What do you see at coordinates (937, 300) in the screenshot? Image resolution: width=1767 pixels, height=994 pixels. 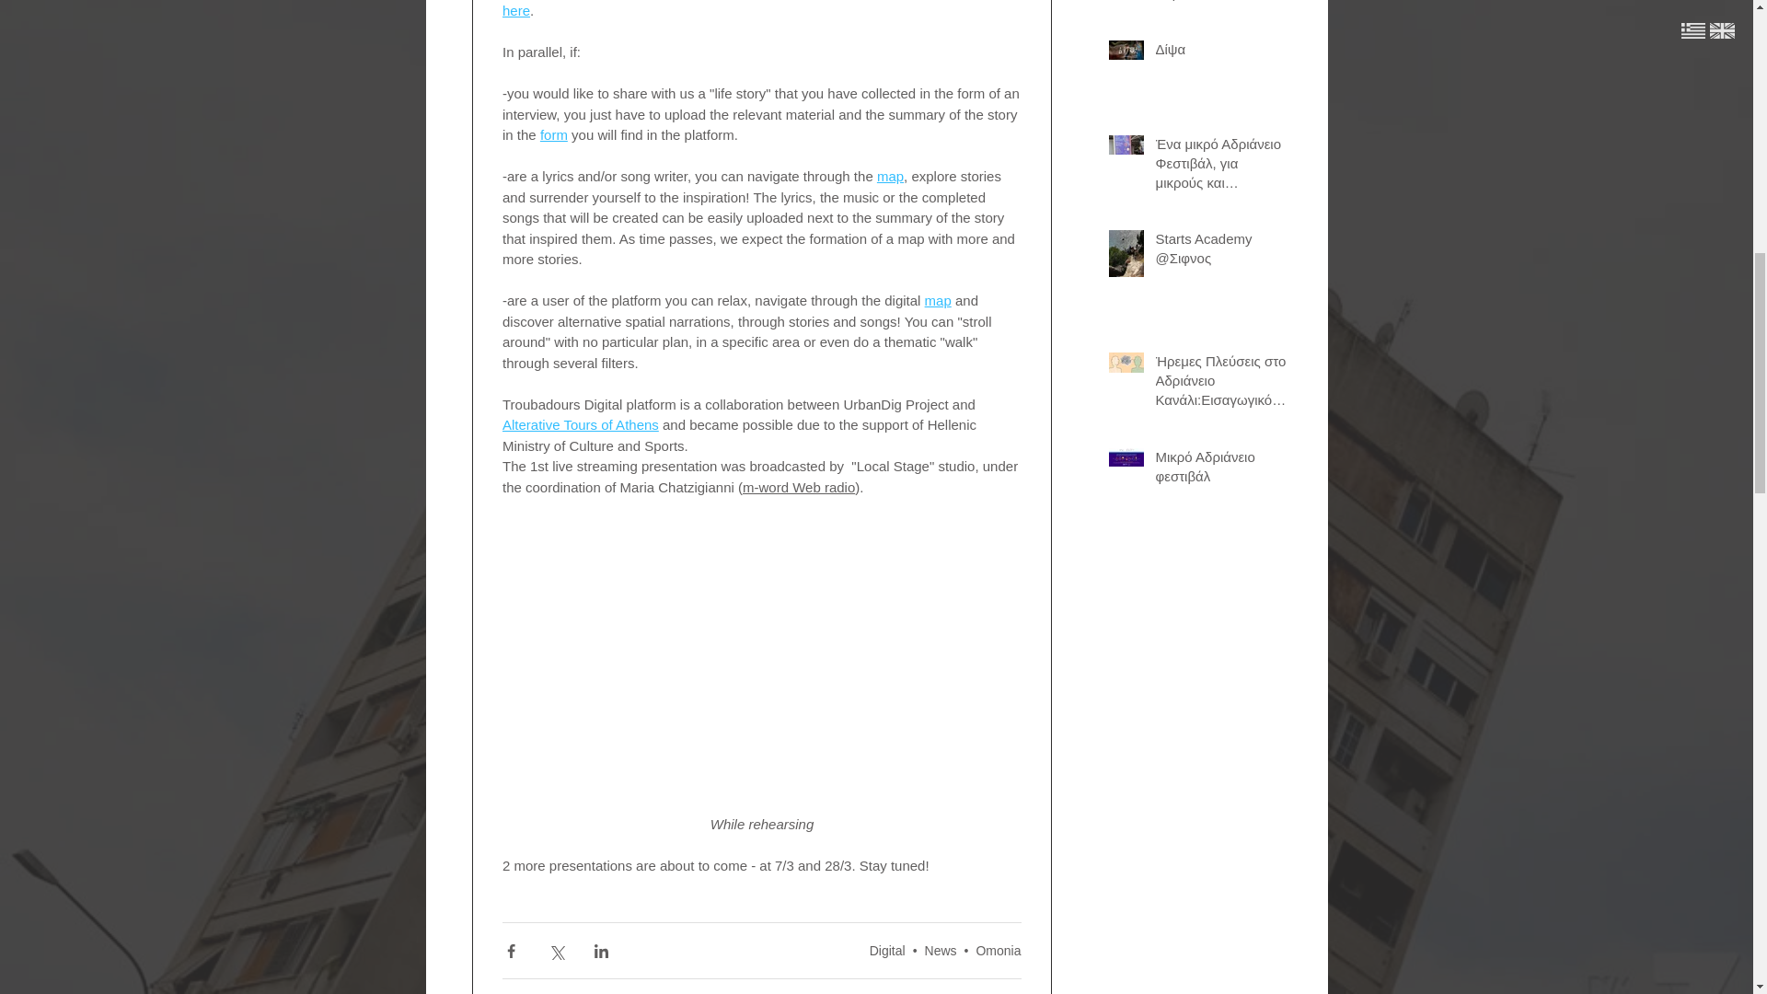 I see `map` at bounding box center [937, 300].